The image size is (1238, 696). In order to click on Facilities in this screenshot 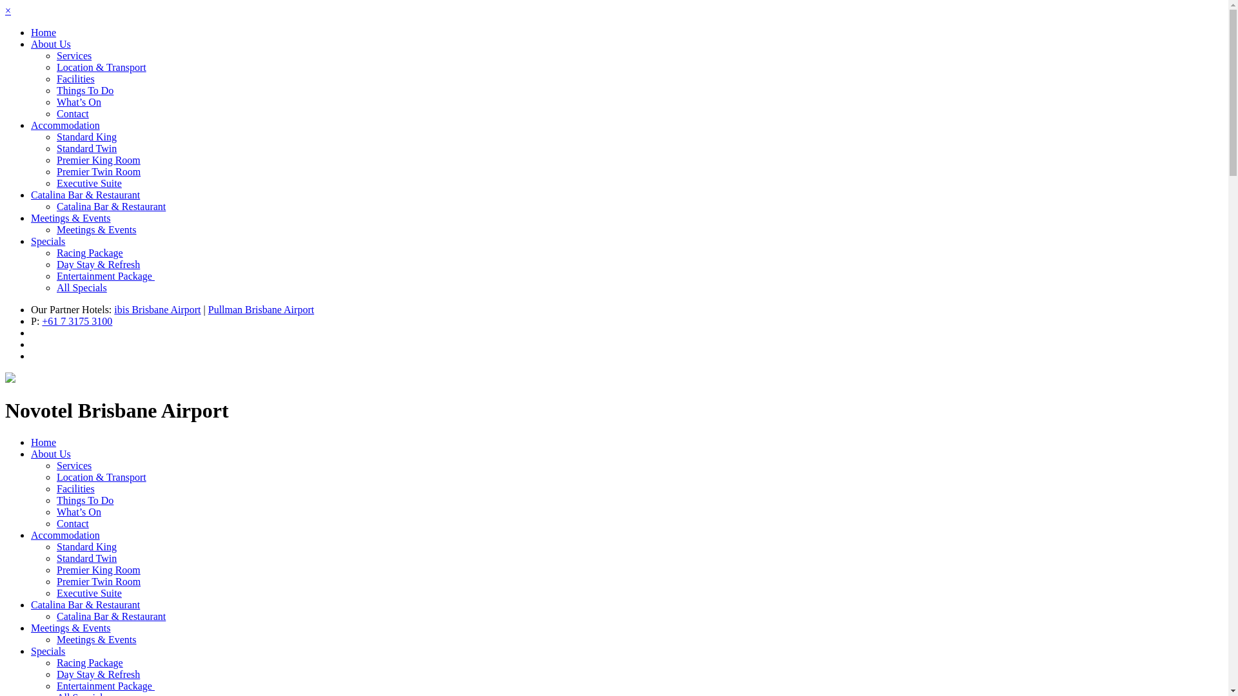, I will do `click(76, 488)`.